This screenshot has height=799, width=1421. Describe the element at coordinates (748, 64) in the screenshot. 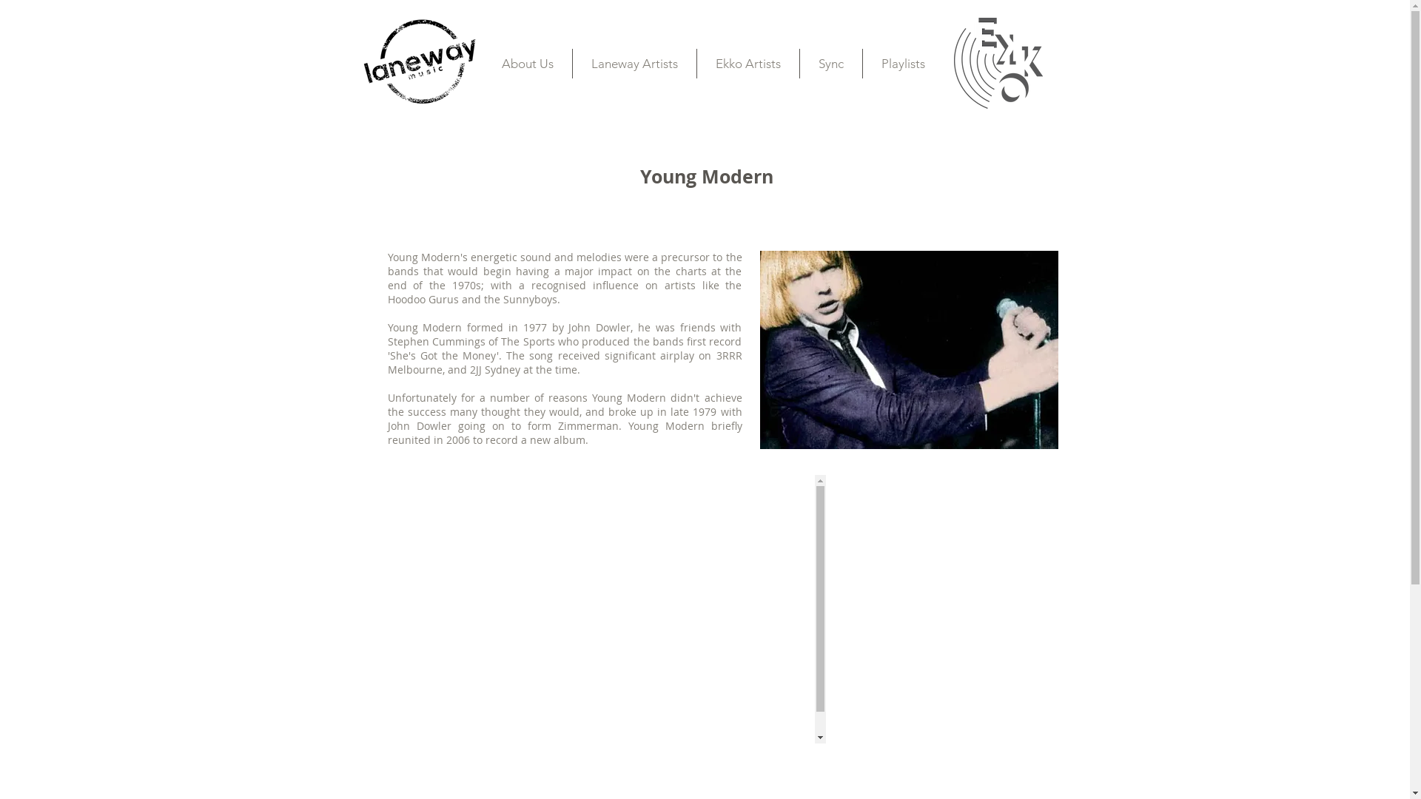

I see `Ekko Artists` at that location.